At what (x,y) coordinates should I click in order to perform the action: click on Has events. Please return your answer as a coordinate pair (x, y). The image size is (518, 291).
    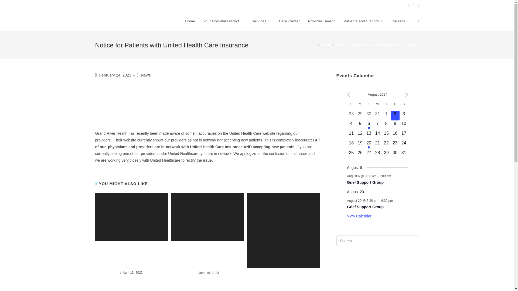
    Looking at the image, I should click on (369, 128).